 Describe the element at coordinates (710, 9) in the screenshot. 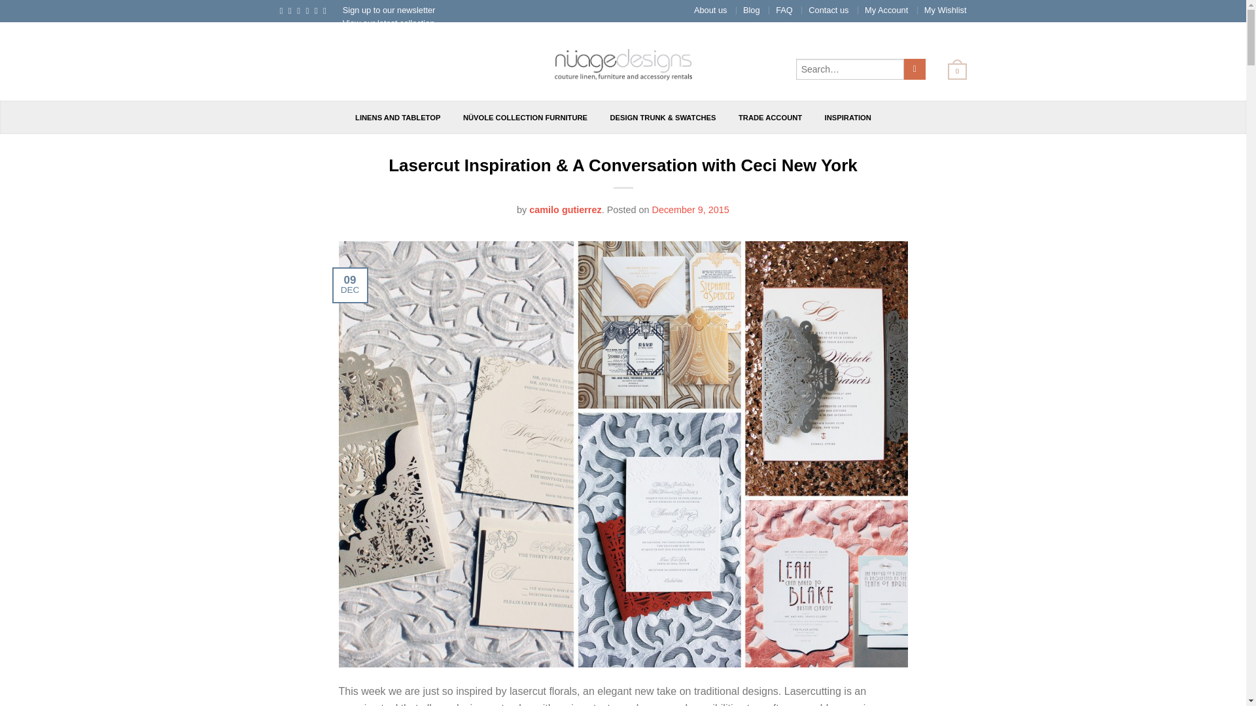

I see `About us` at that location.